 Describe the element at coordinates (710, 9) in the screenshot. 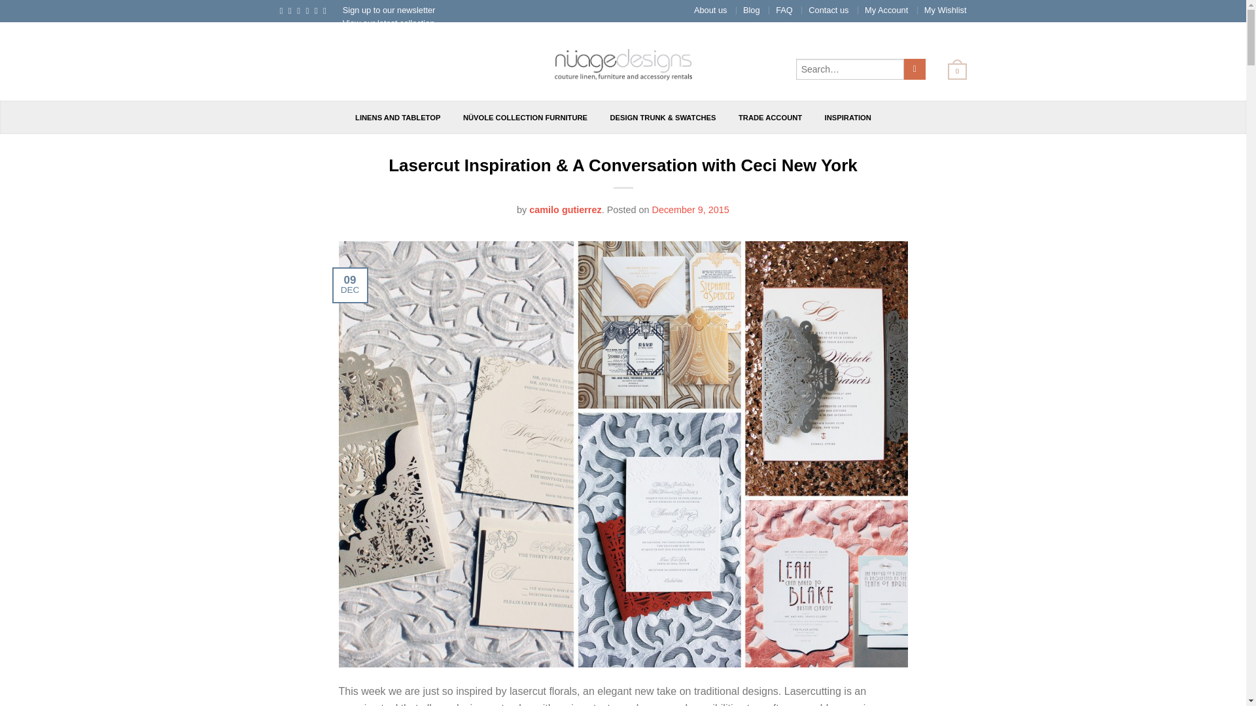

I see `About us` at that location.